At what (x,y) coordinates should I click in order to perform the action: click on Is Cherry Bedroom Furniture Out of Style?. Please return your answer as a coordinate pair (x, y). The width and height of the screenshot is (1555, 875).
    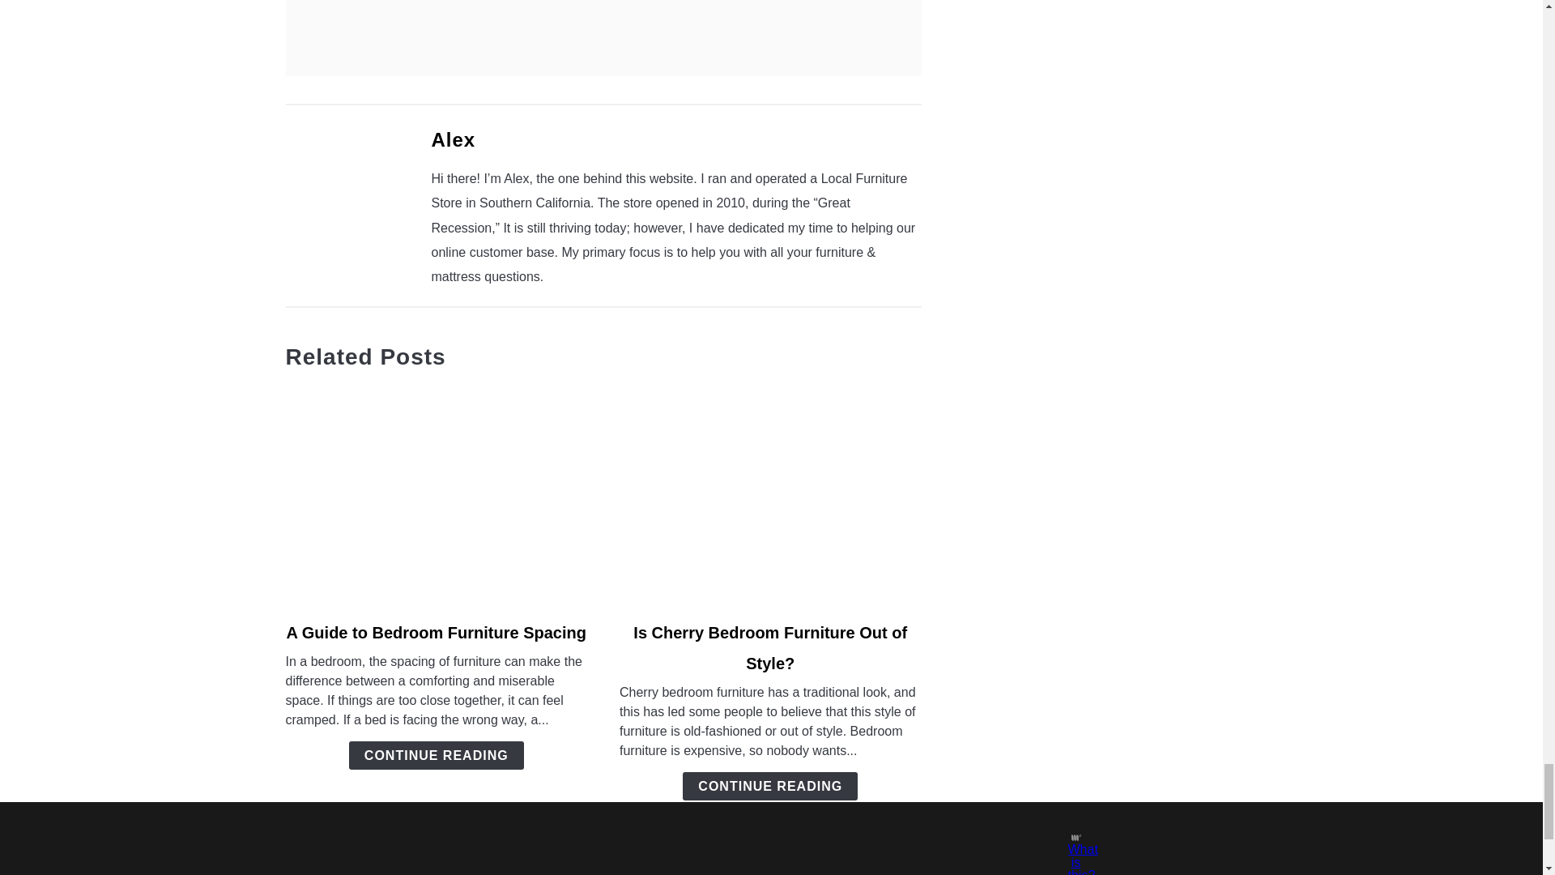
    Looking at the image, I should click on (769, 648).